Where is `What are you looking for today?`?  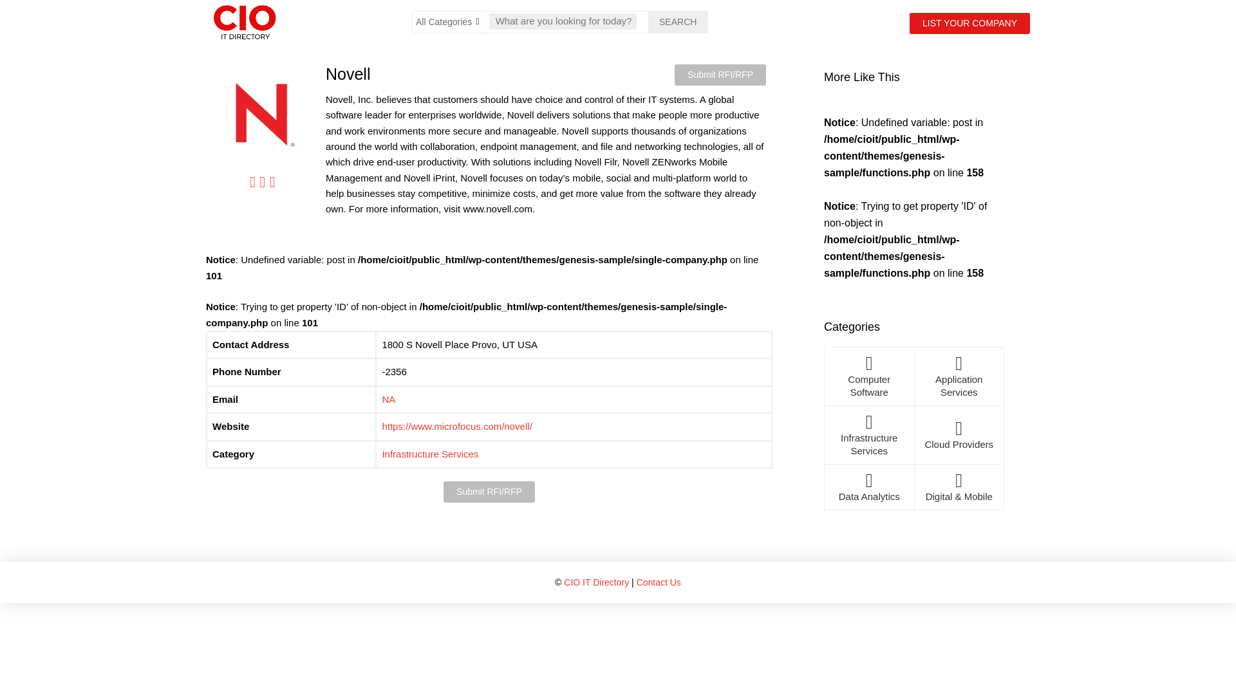 What are you looking for today? is located at coordinates (563, 21).